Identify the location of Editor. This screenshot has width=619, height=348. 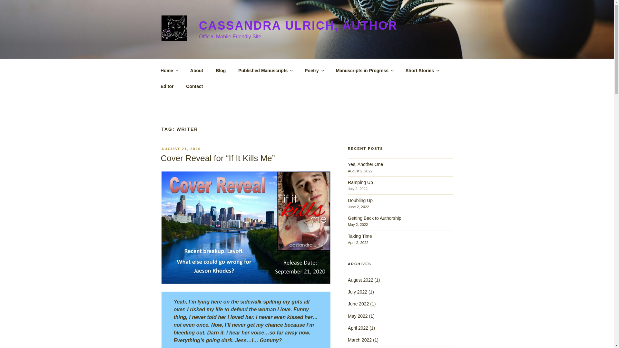
(167, 86).